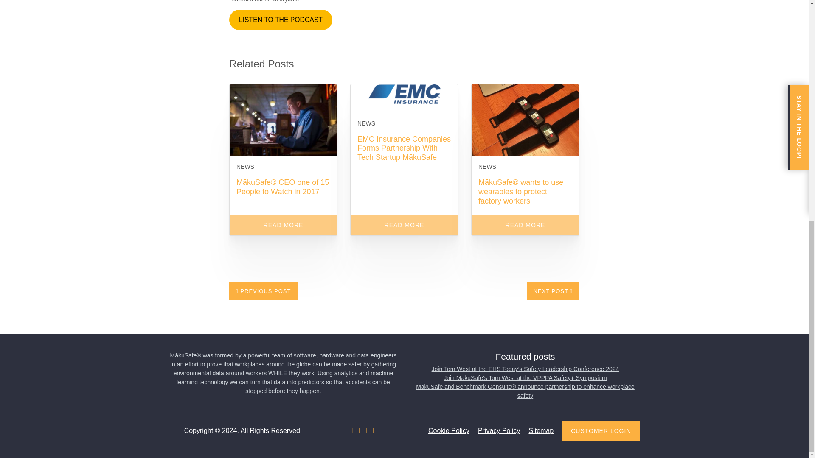 The height and width of the screenshot is (458, 815). What do you see at coordinates (263, 291) in the screenshot?
I see `PREVIOUS POST` at bounding box center [263, 291].